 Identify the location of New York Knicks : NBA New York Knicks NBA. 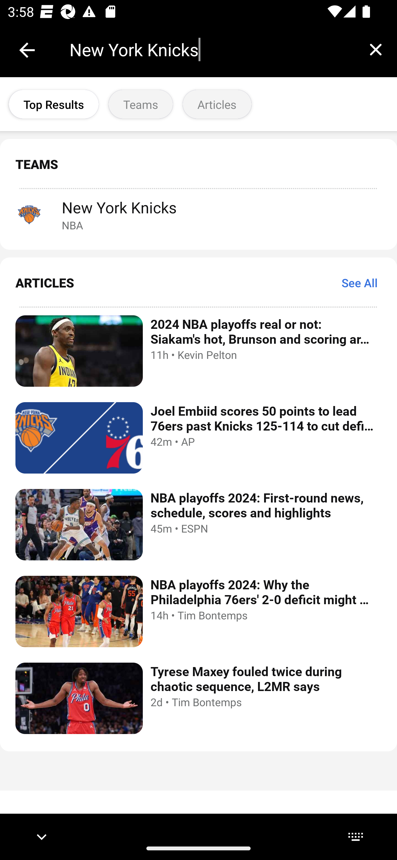
(198, 214).